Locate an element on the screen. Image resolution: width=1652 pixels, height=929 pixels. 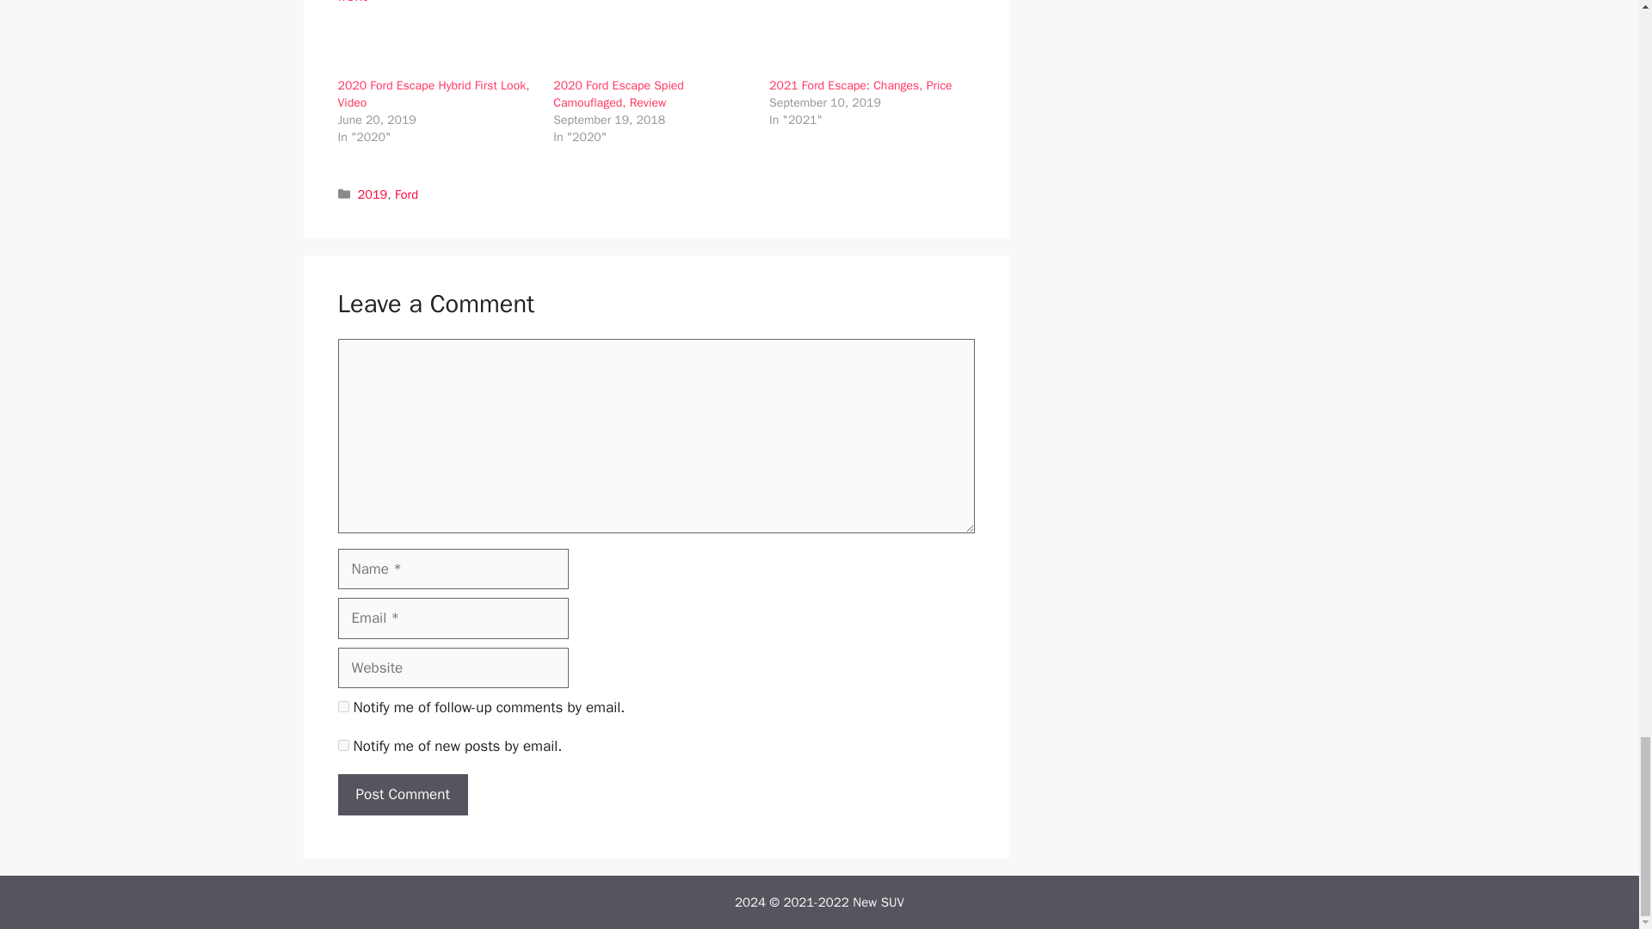
2020 Ford Escape Hybrid First Look, Video is located at coordinates (435, 38).